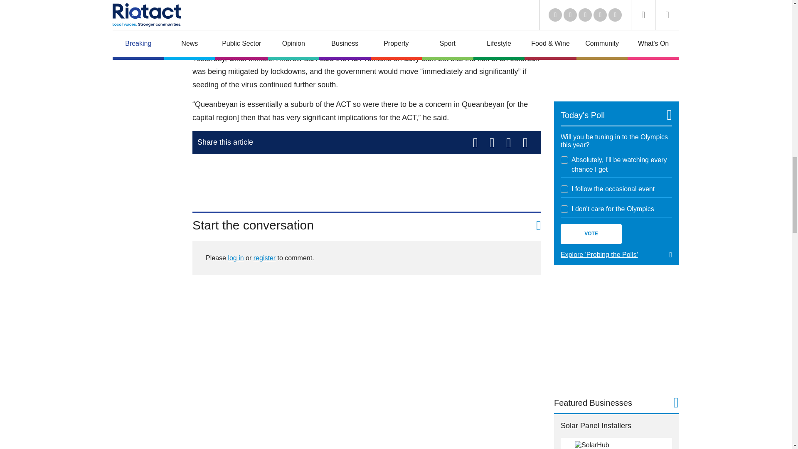 The image size is (798, 449). What do you see at coordinates (616, 44) in the screenshot?
I see `Zango Sales` at bounding box center [616, 44].